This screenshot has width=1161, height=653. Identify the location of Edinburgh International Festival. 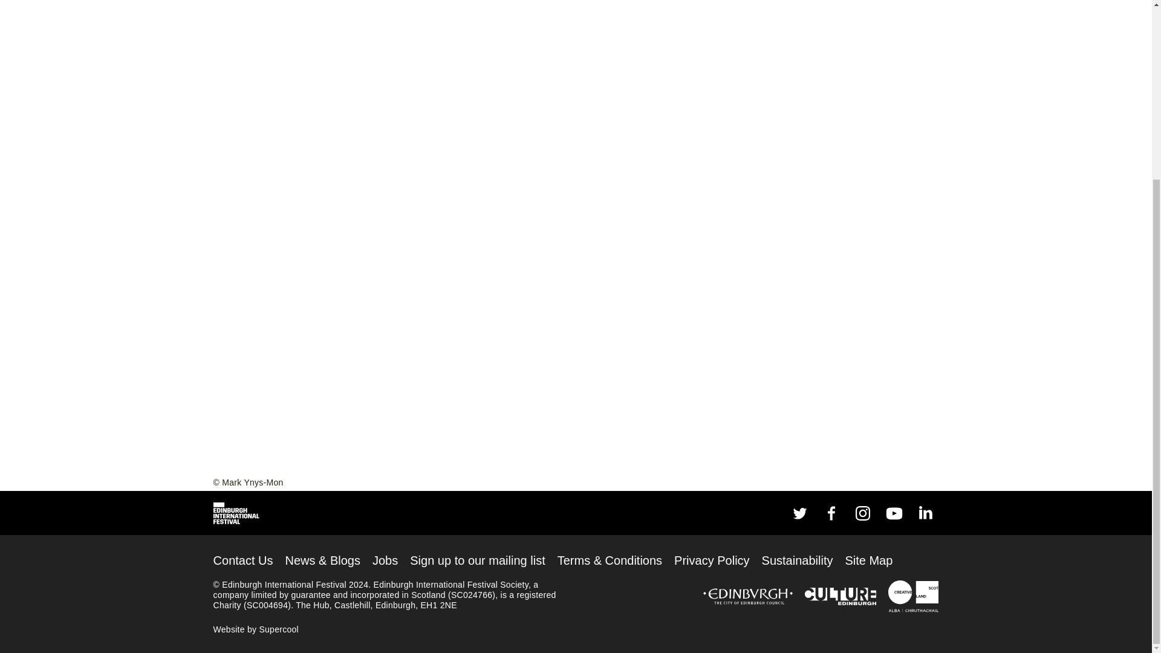
(236, 513).